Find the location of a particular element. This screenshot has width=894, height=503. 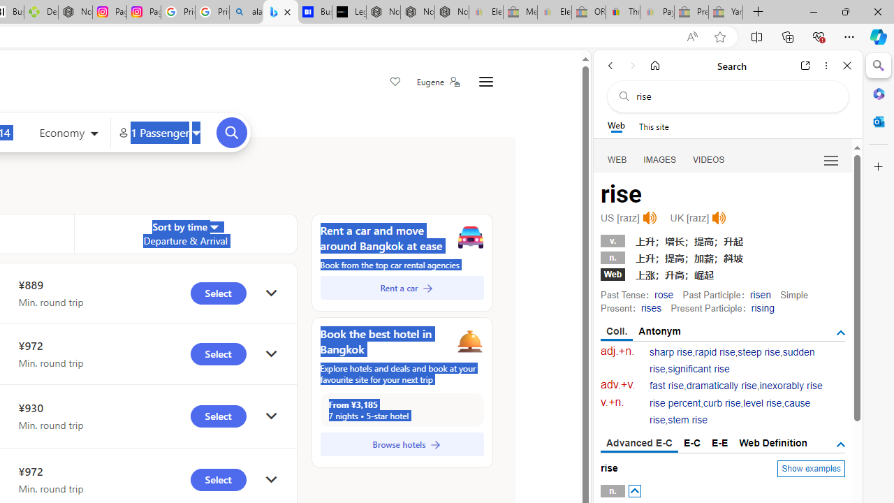

Coll. is located at coordinates (617, 332).